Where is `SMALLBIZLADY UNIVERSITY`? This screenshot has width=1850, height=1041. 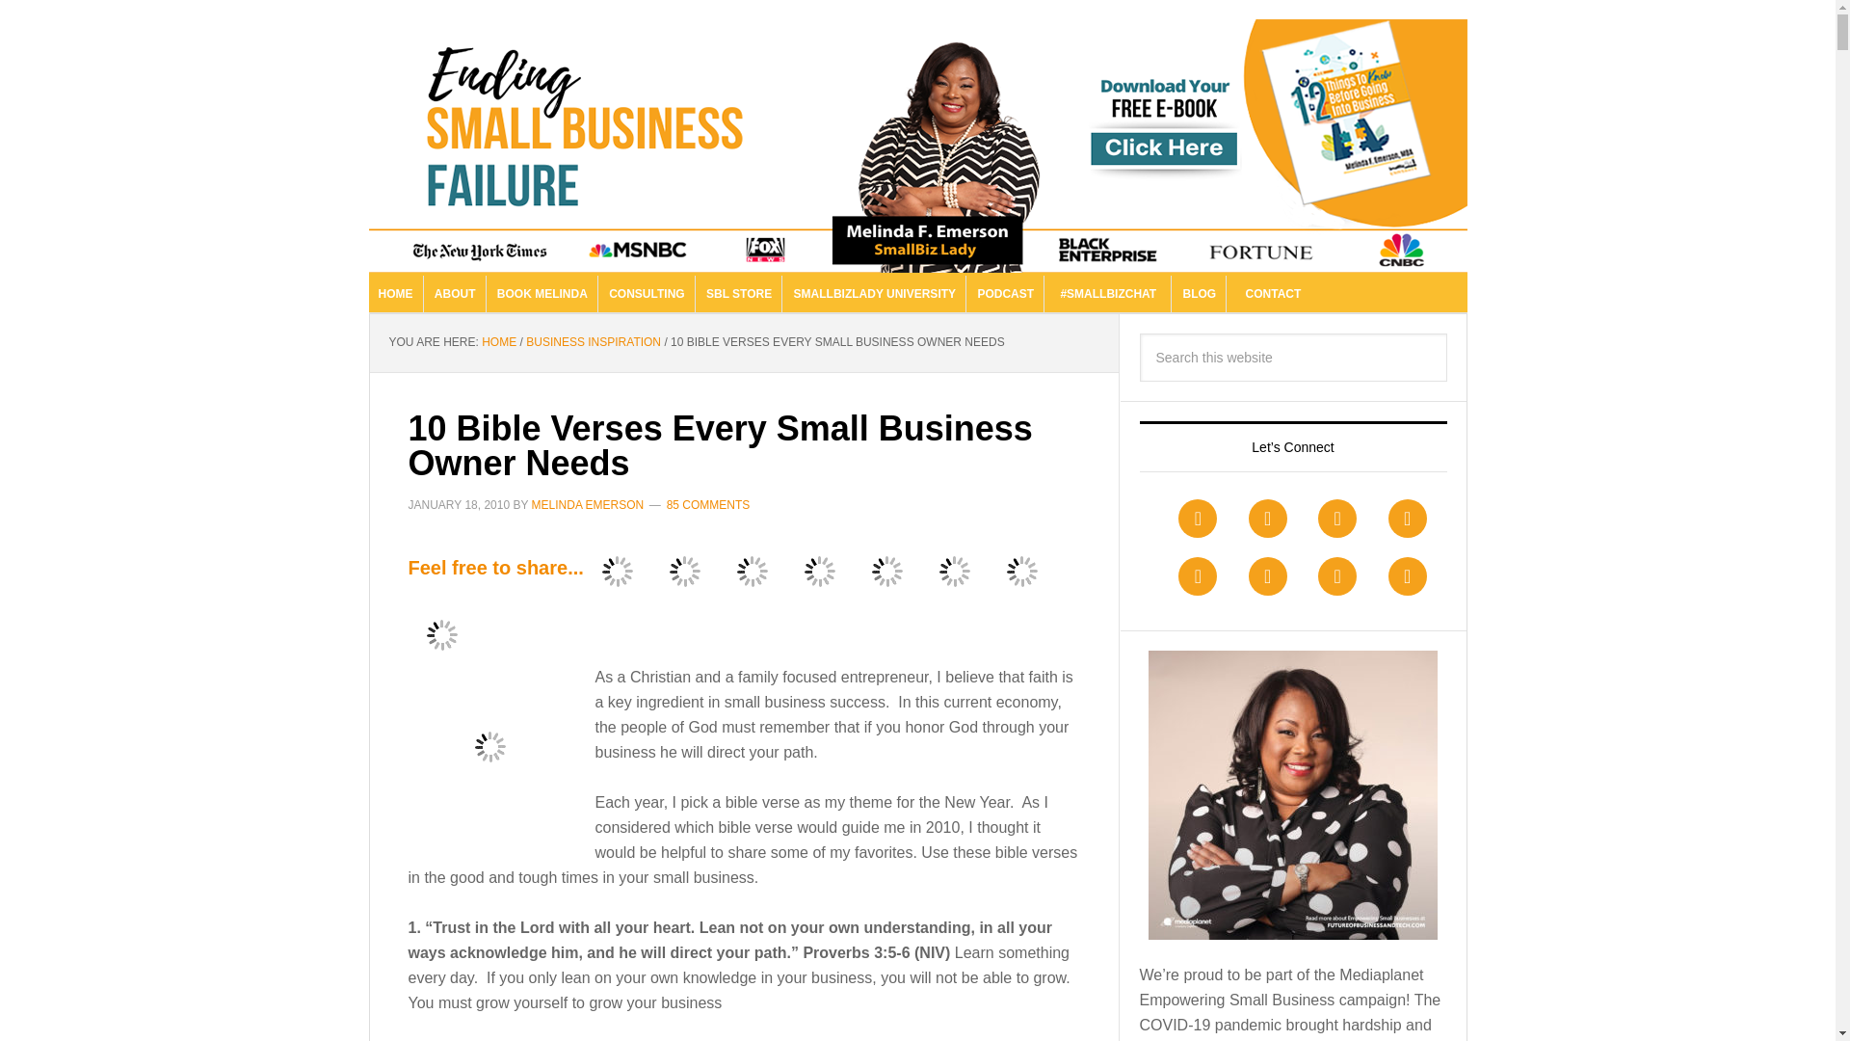 SMALLBIZLADY UNIVERSITY is located at coordinates (875, 294).